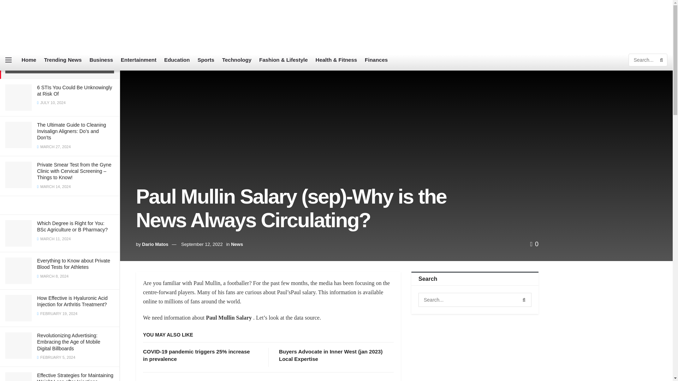 This screenshot has width=678, height=381. Describe the element at coordinates (206, 60) in the screenshot. I see `Sports` at that location.